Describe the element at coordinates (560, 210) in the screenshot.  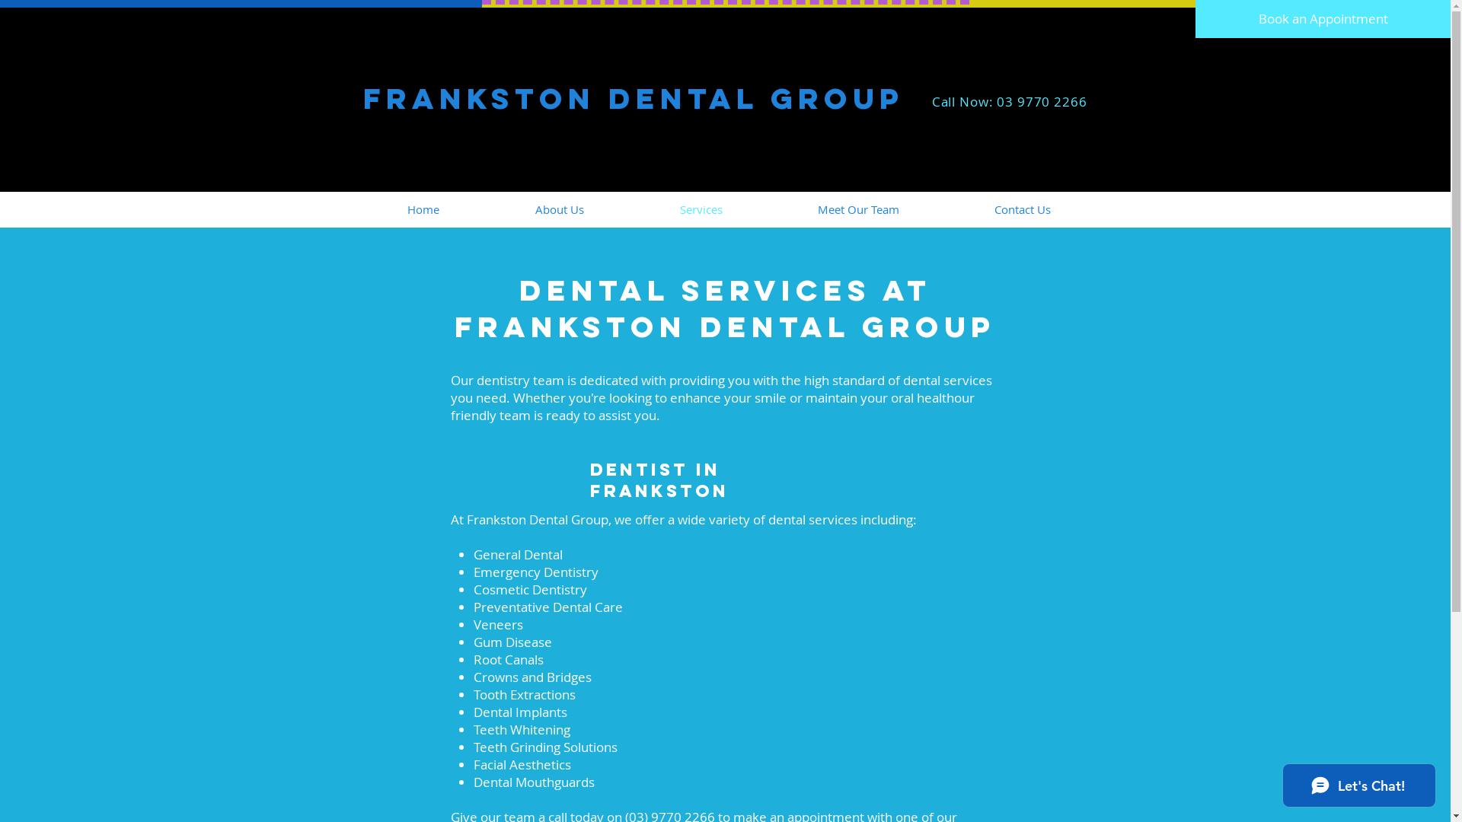
I see `About Us` at that location.